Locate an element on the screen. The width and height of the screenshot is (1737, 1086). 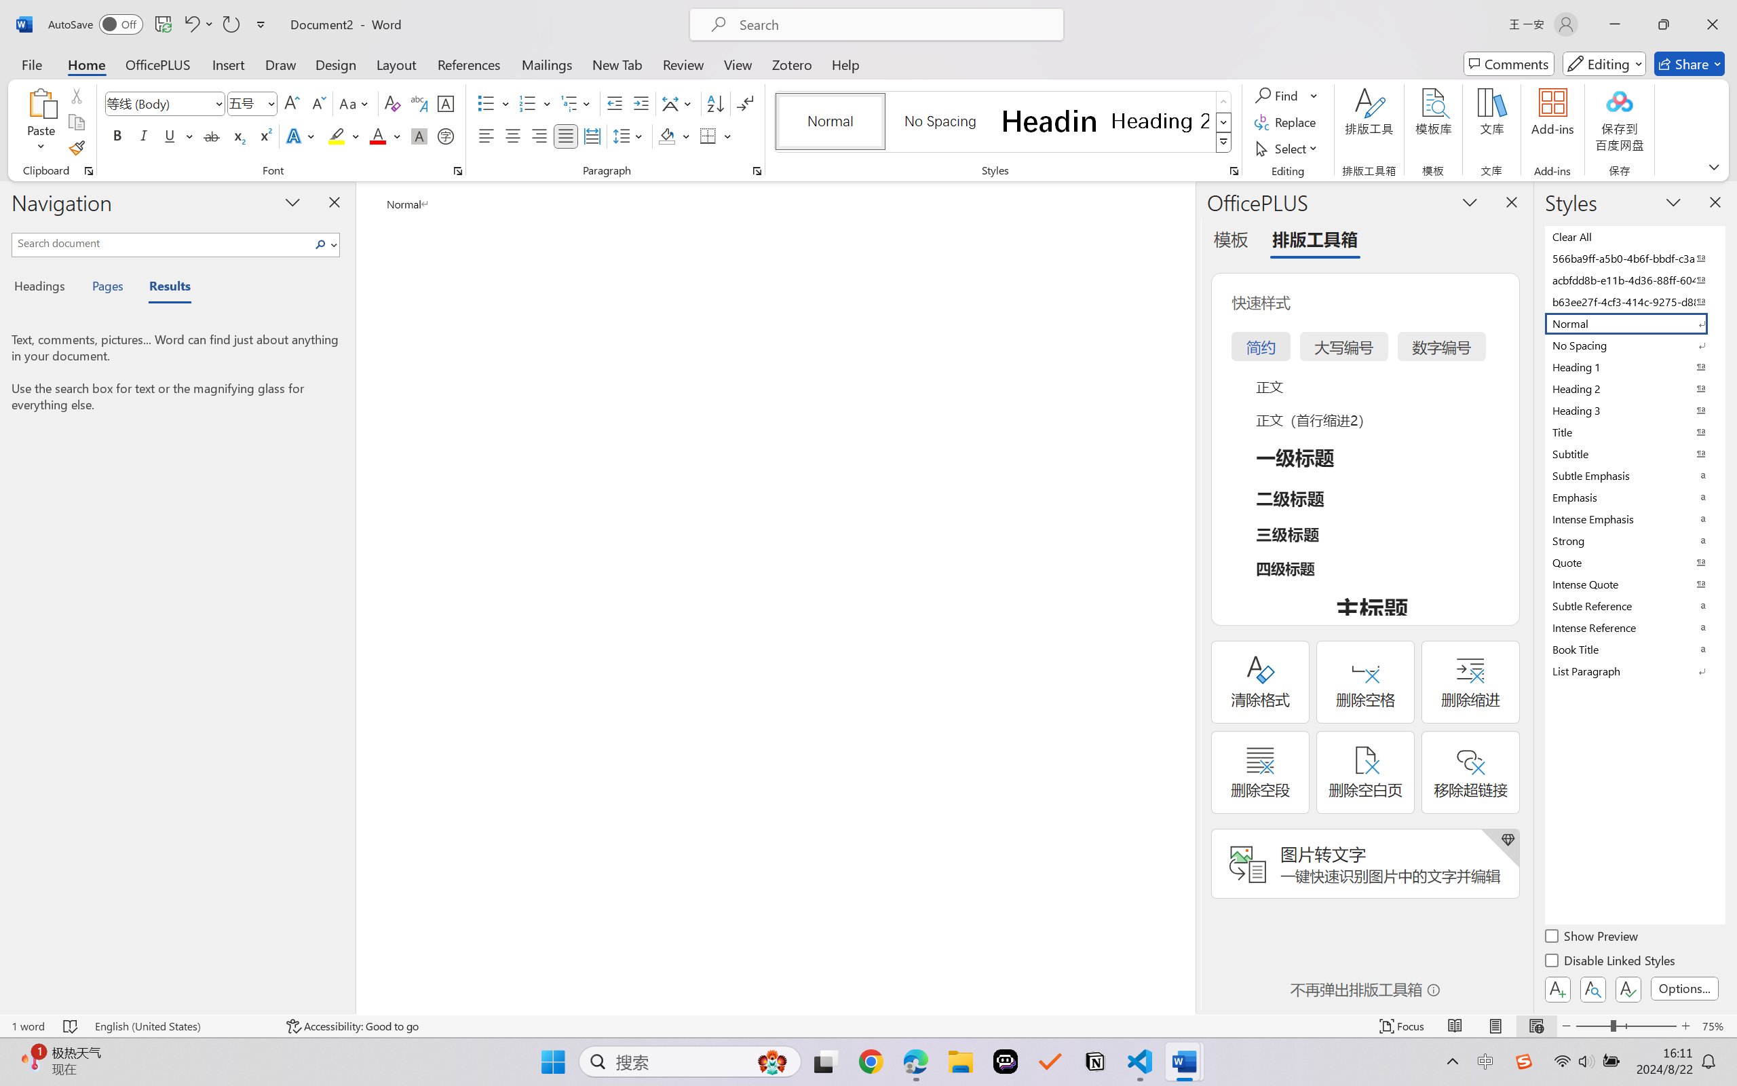
Heading 2 is located at coordinates (1160, 121).